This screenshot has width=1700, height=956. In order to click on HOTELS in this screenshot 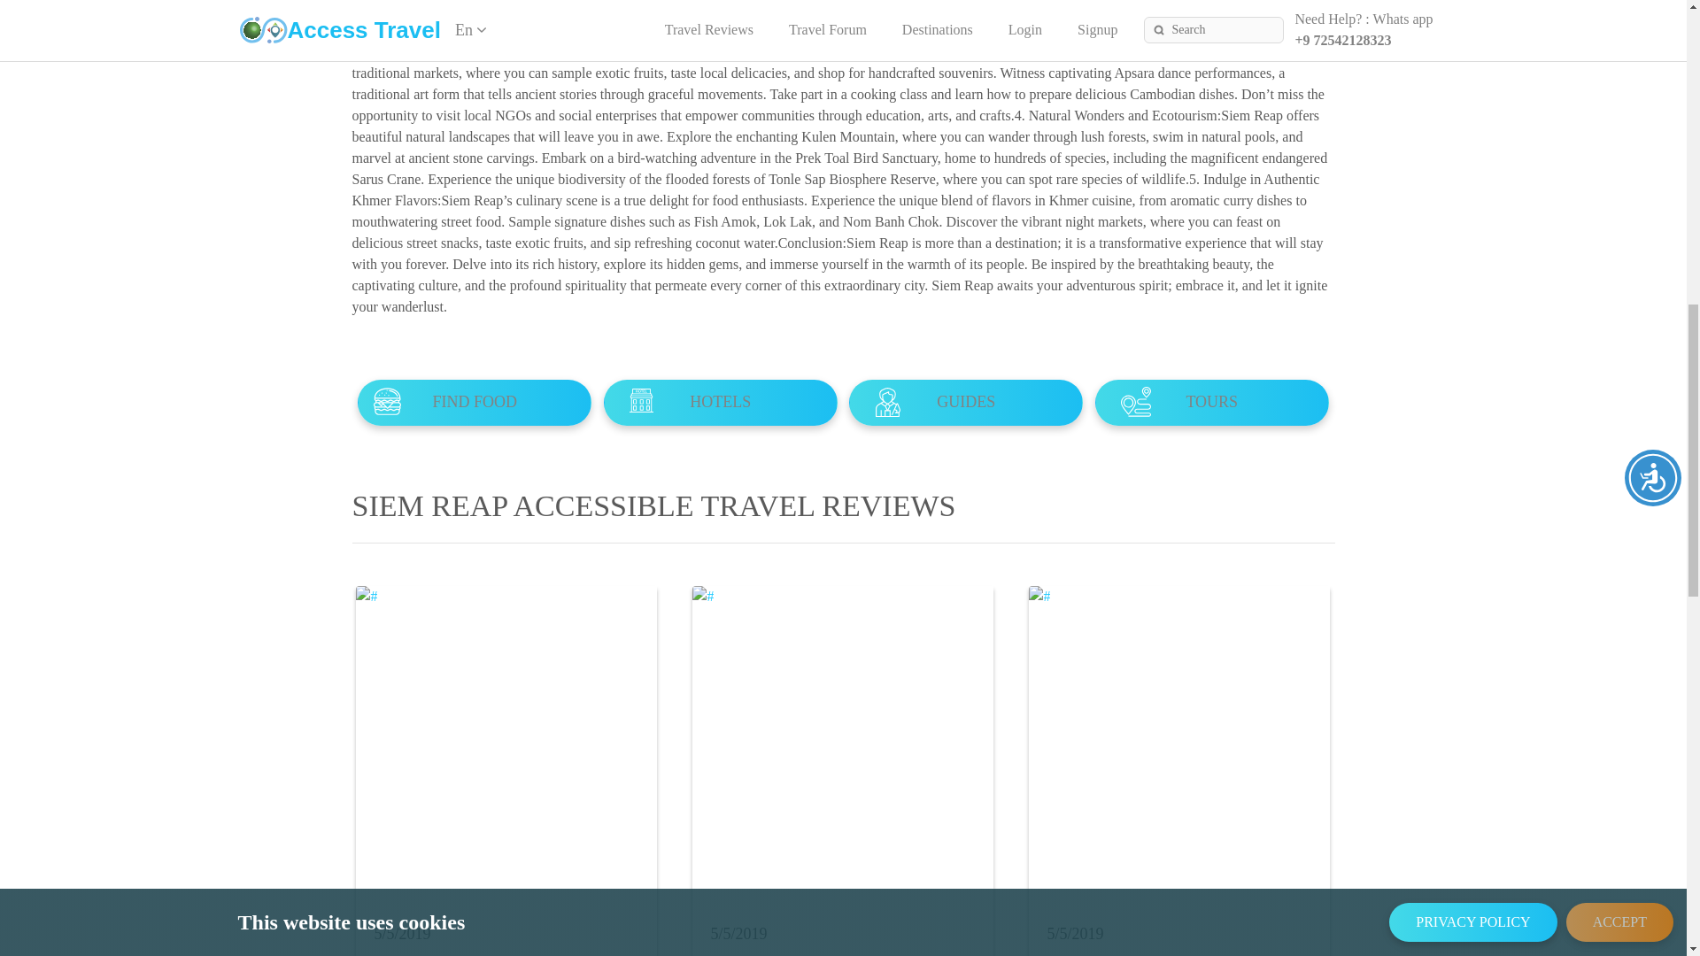, I will do `click(721, 402)`.